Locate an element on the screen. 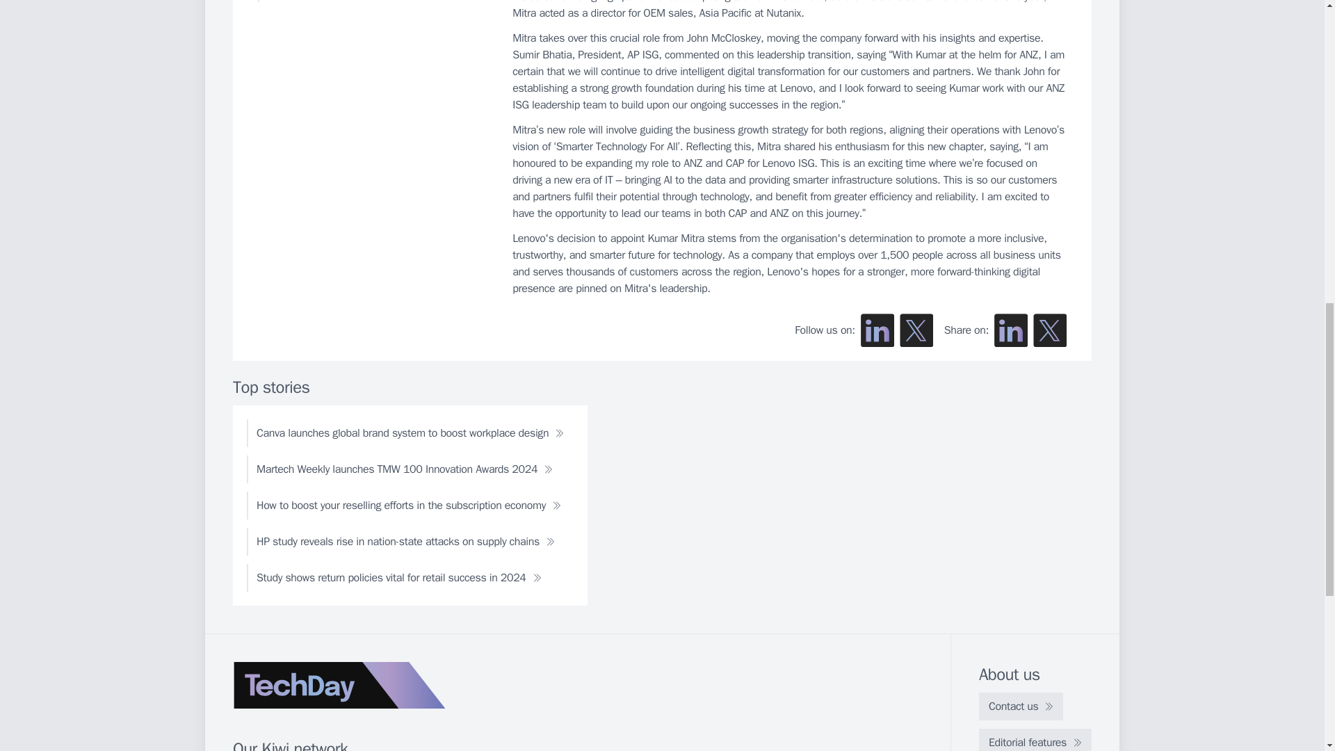 This screenshot has height=751, width=1335. Study shows return policies vital for retail success in 2024 is located at coordinates (399, 578).